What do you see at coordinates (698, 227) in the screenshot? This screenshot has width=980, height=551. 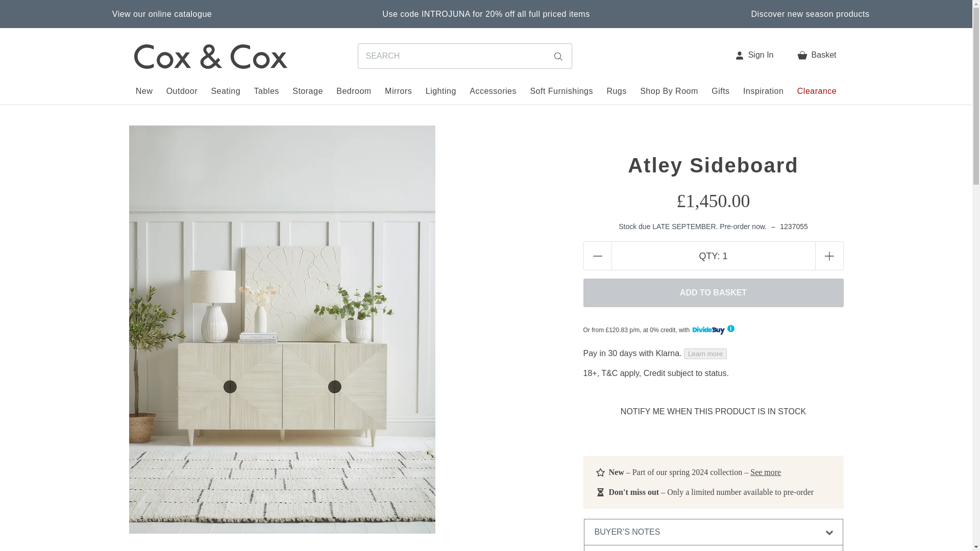 I see `Availability` at bounding box center [698, 227].